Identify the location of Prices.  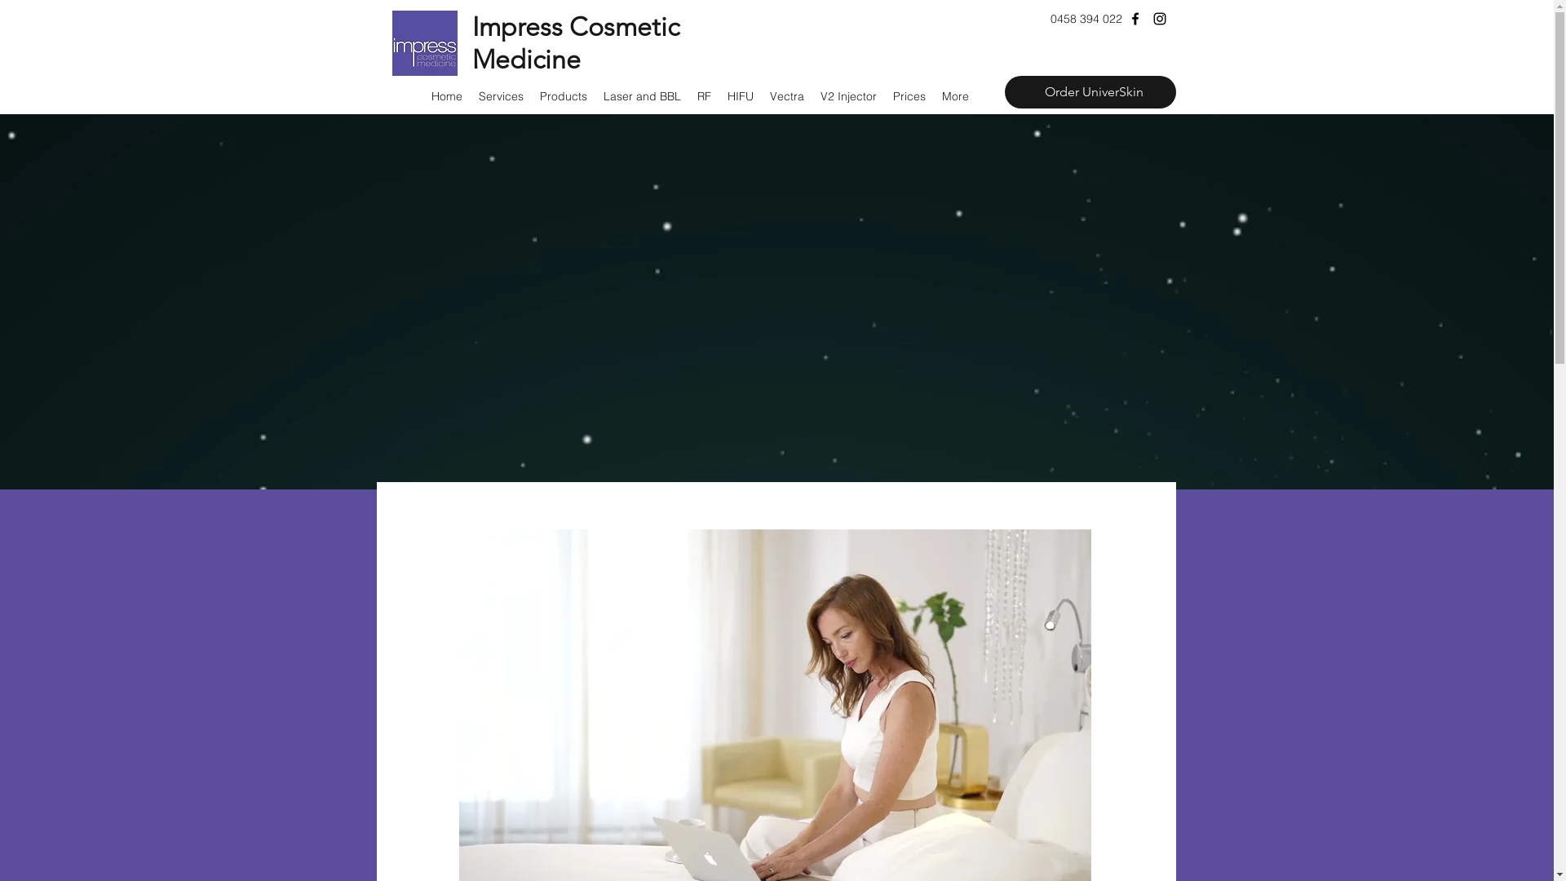
(909, 96).